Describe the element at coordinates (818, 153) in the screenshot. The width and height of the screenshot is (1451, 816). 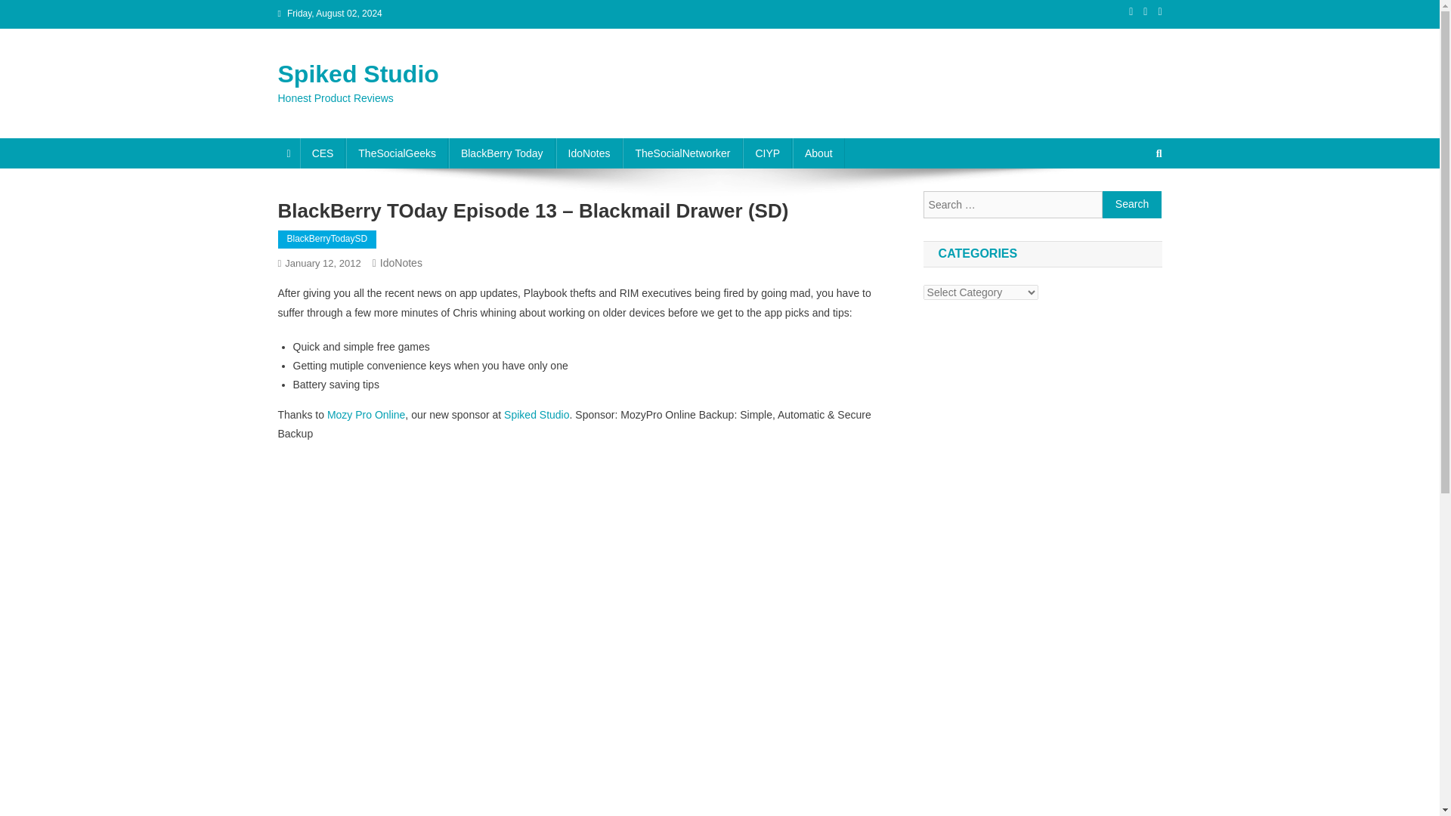
I see `About` at that location.